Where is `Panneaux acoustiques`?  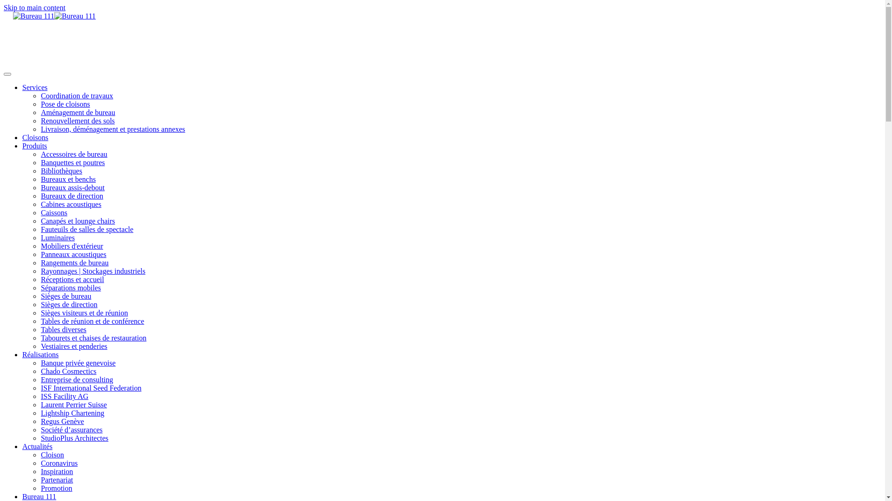
Panneaux acoustiques is located at coordinates (73, 254).